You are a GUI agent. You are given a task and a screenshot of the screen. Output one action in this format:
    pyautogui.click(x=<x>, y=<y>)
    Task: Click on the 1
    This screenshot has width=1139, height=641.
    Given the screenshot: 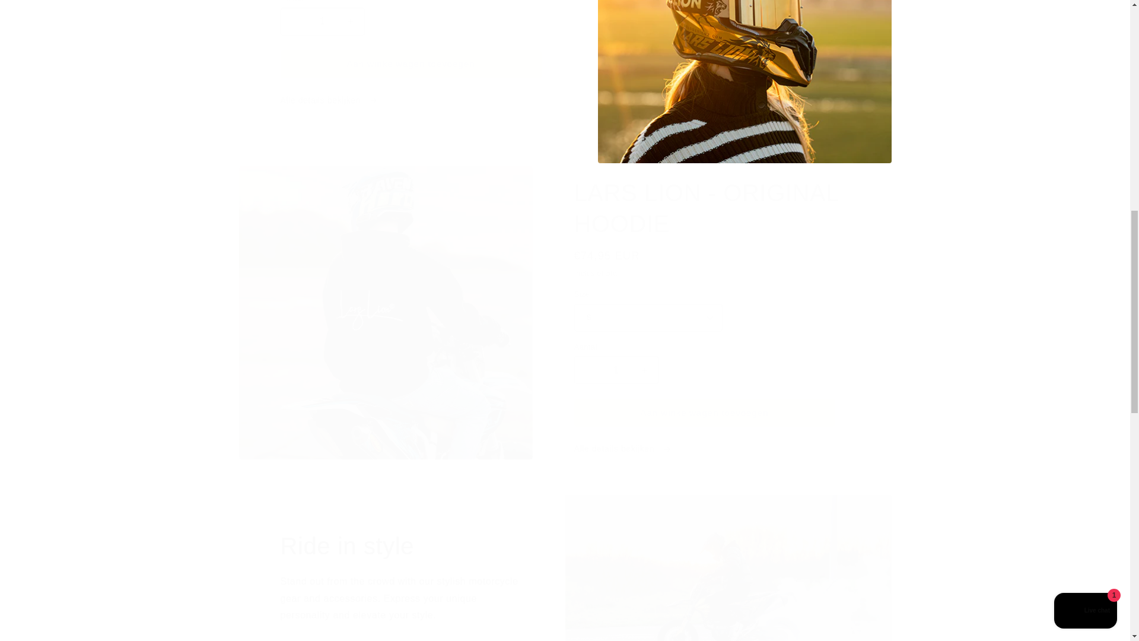 What is the action you would take?
    pyautogui.click(x=616, y=370)
    